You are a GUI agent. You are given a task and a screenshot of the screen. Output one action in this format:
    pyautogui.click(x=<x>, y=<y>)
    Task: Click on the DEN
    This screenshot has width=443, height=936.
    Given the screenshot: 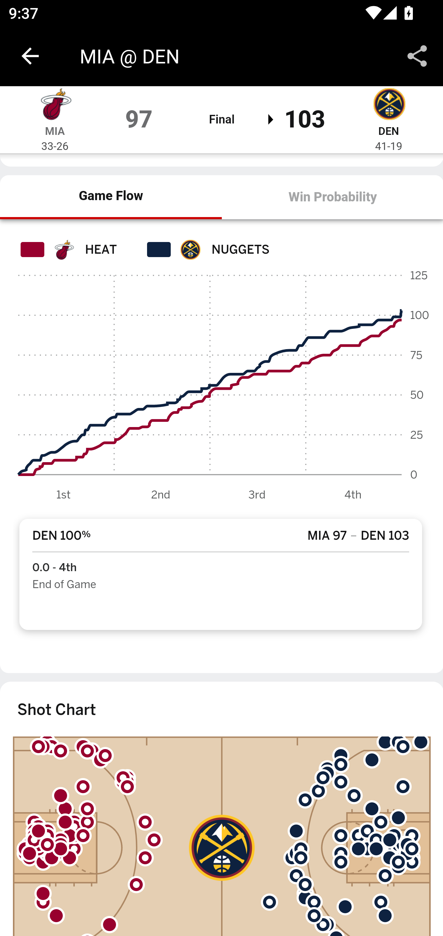 What is the action you would take?
    pyautogui.click(x=388, y=131)
    